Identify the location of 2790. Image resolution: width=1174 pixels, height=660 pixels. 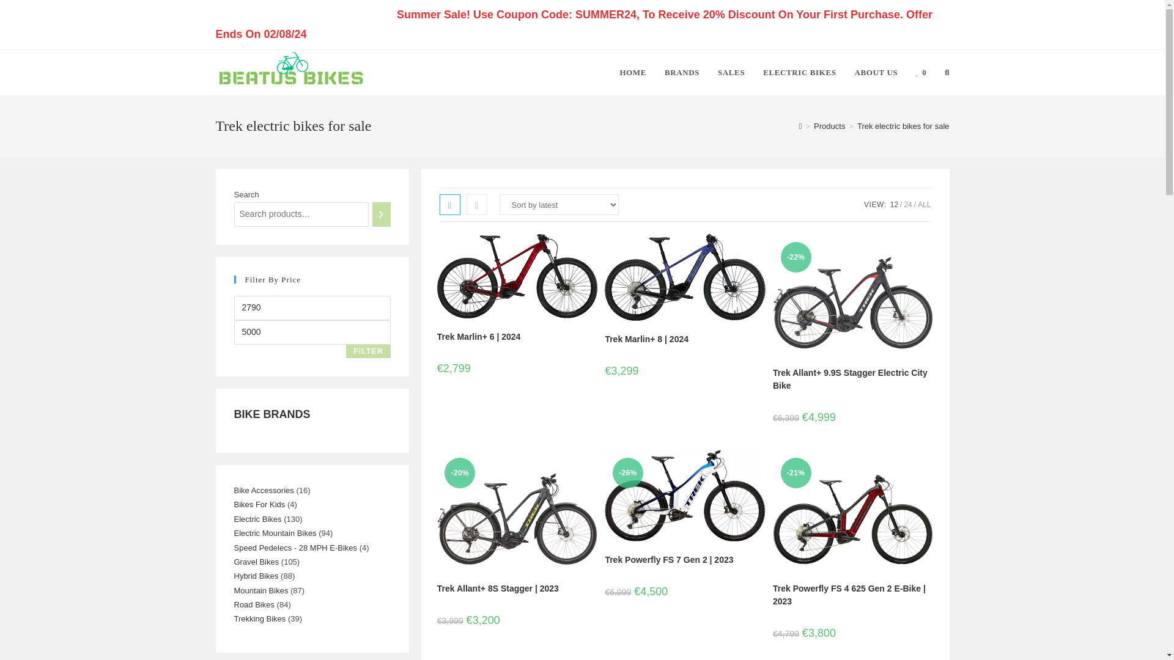
(312, 307).